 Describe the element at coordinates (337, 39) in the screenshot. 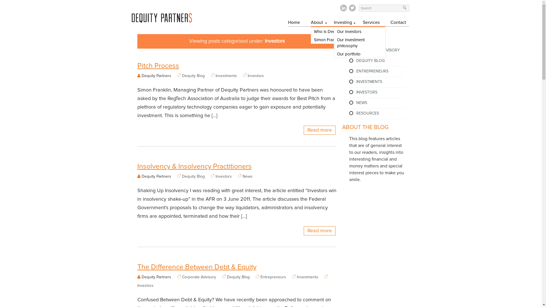

I see `Simon Franklin` at that location.